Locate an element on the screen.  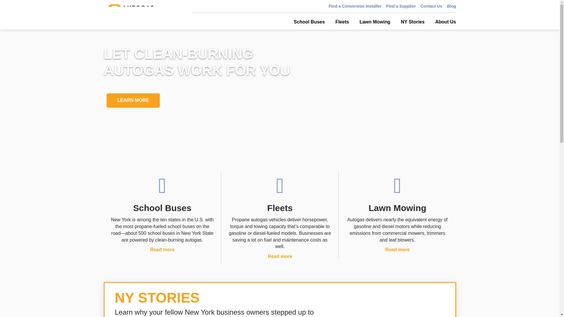
Find a Conversion Installer is located at coordinates (355, 6).